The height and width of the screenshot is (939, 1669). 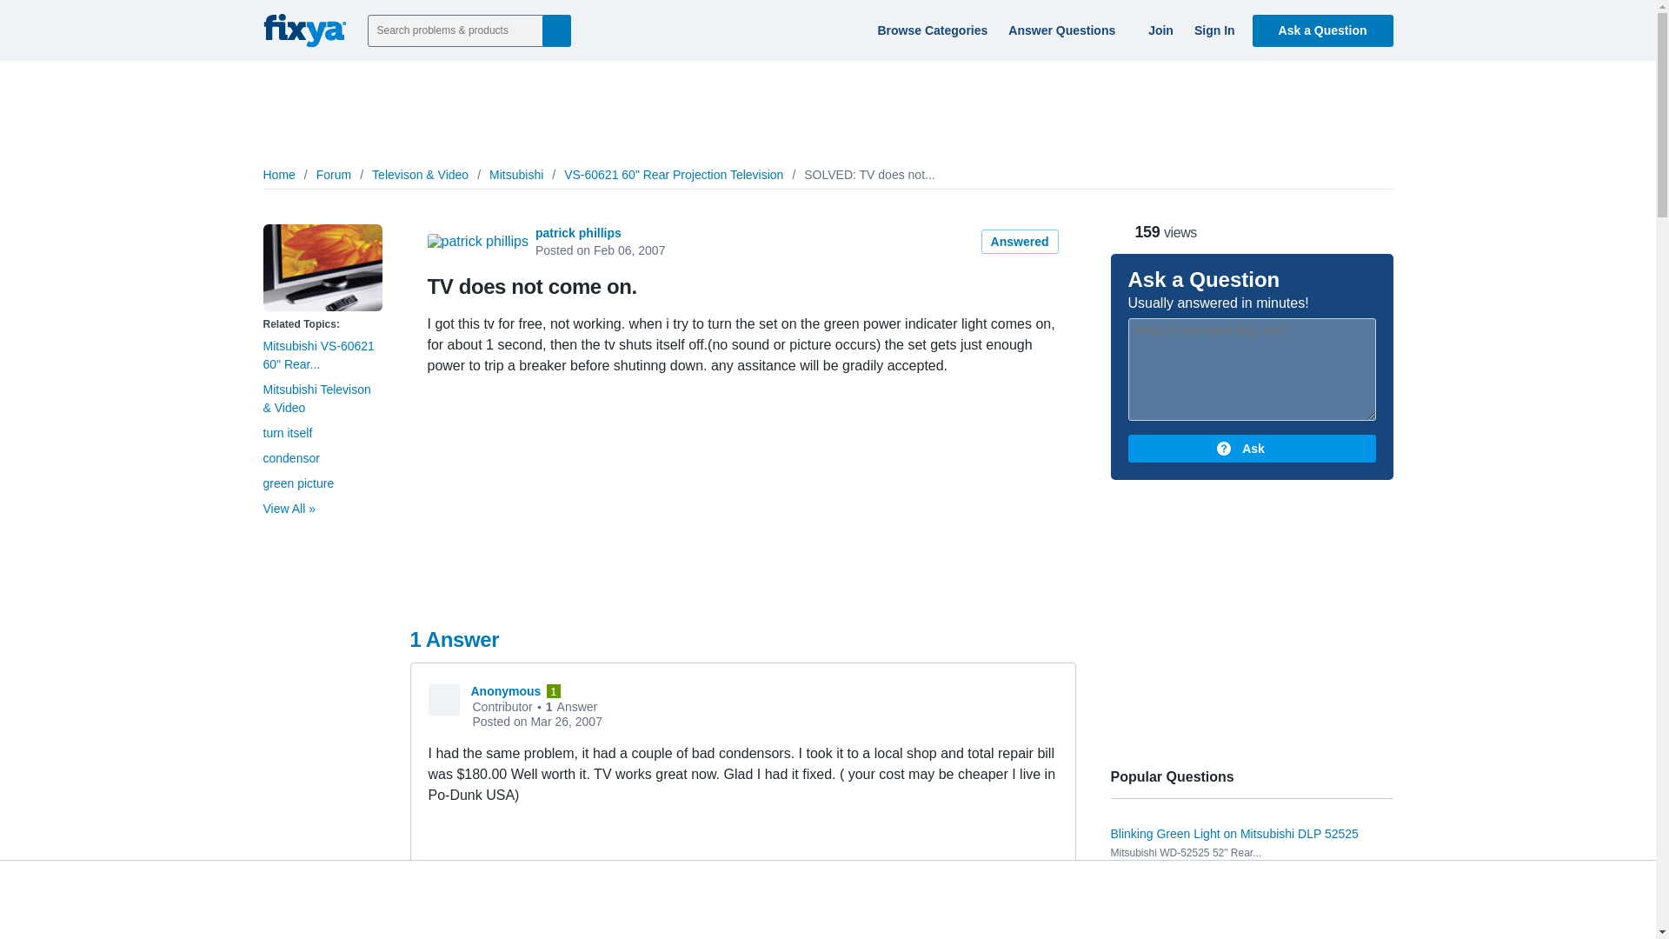 What do you see at coordinates (318, 355) in the screenshot?
I see `Mitsubishi VS-60621 60" Rear...` at bounding box center [318, 355].